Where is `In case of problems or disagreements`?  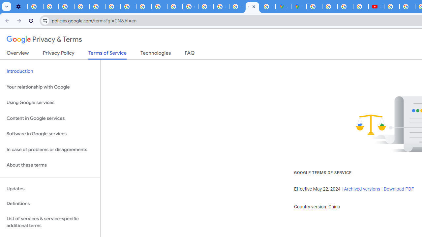 In case of problems or disagreements is located at coordinates (50, 149).